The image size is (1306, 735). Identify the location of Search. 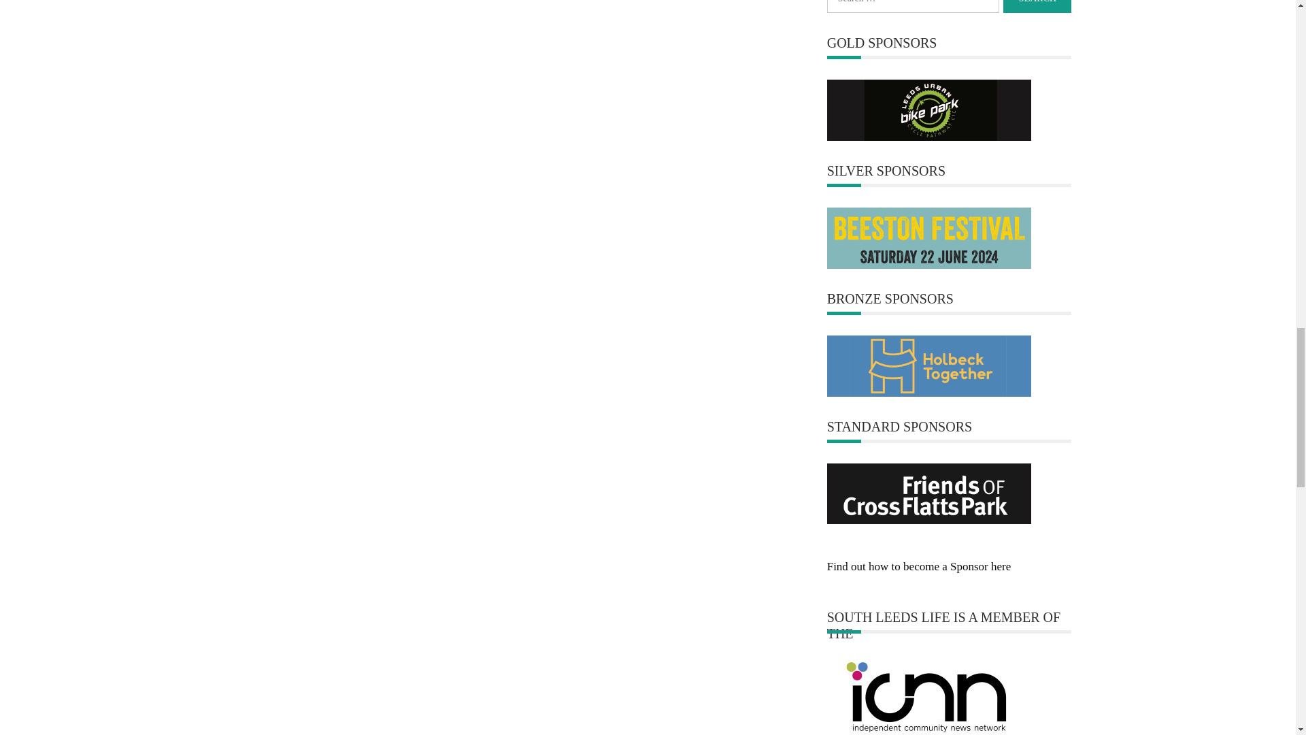
(1037, 7).